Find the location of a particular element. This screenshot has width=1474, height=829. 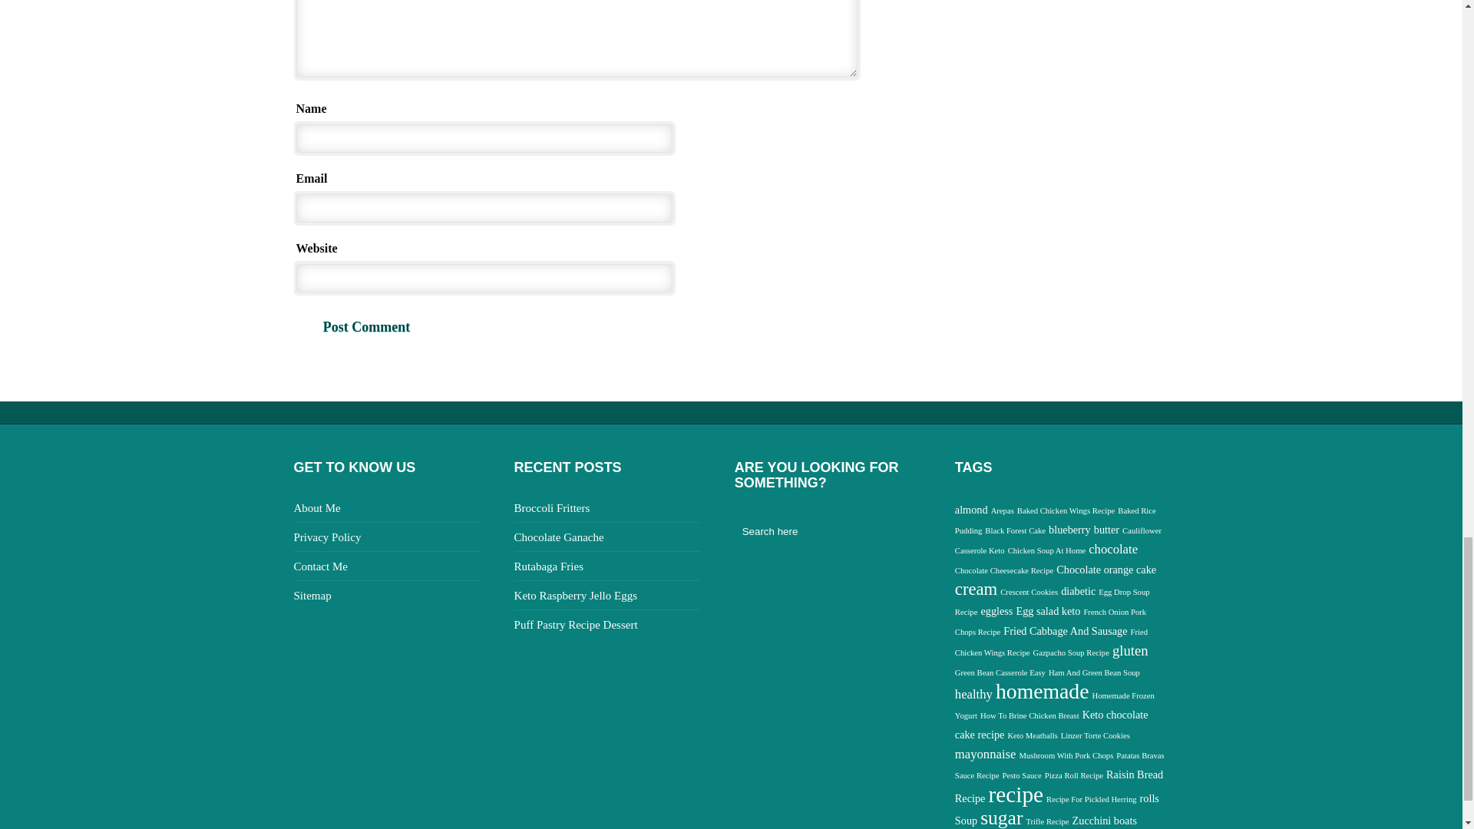

Search here is located at coordinates (818, 531).